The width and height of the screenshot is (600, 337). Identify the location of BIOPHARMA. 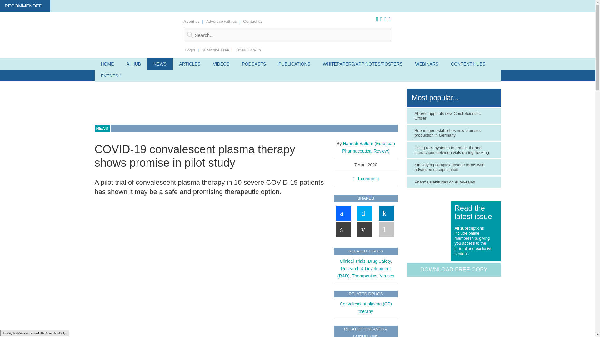
(177, 75).